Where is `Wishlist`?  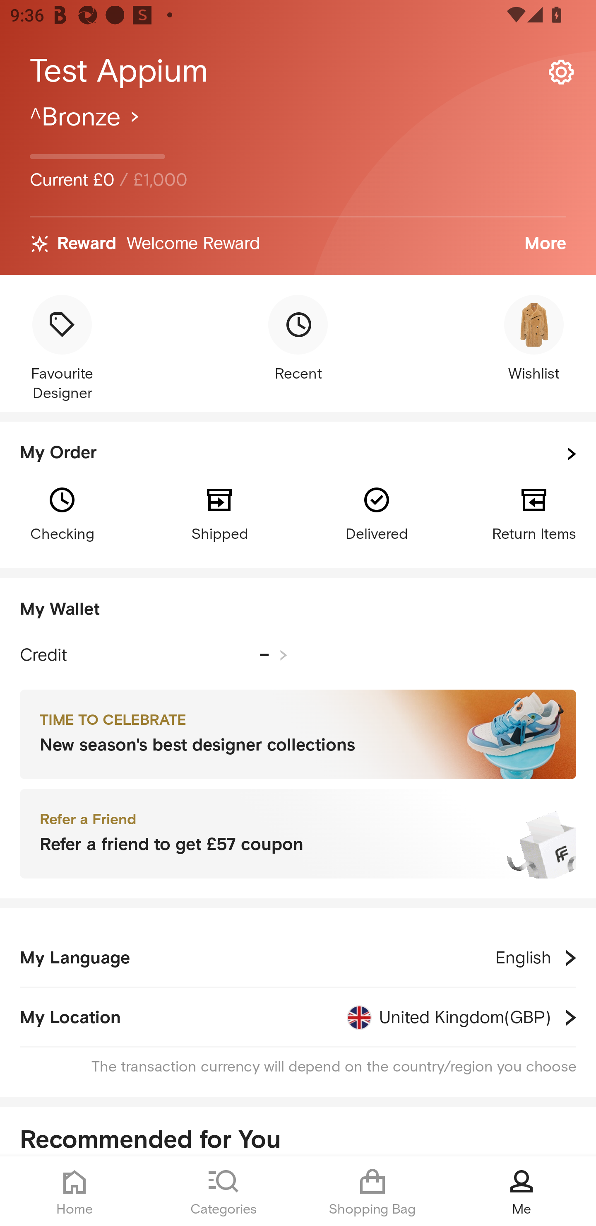
Wishlist is located at coordinates (534, 340).